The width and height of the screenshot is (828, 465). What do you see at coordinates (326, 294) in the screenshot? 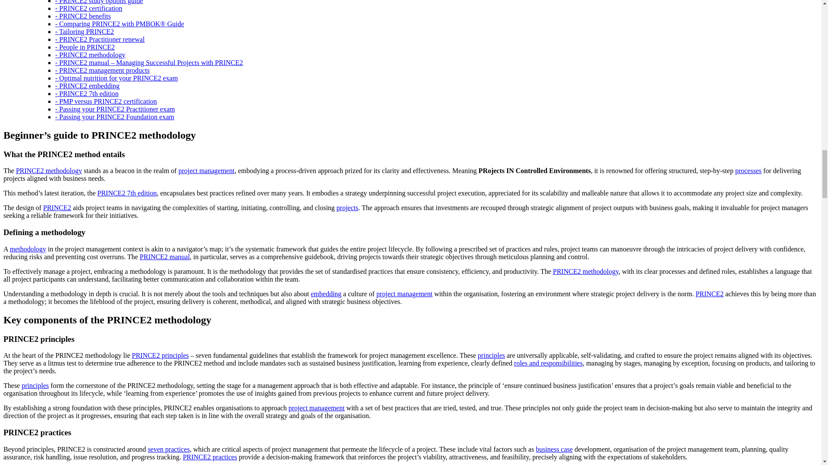
I see `embedding` at bounding box center [326, 294].